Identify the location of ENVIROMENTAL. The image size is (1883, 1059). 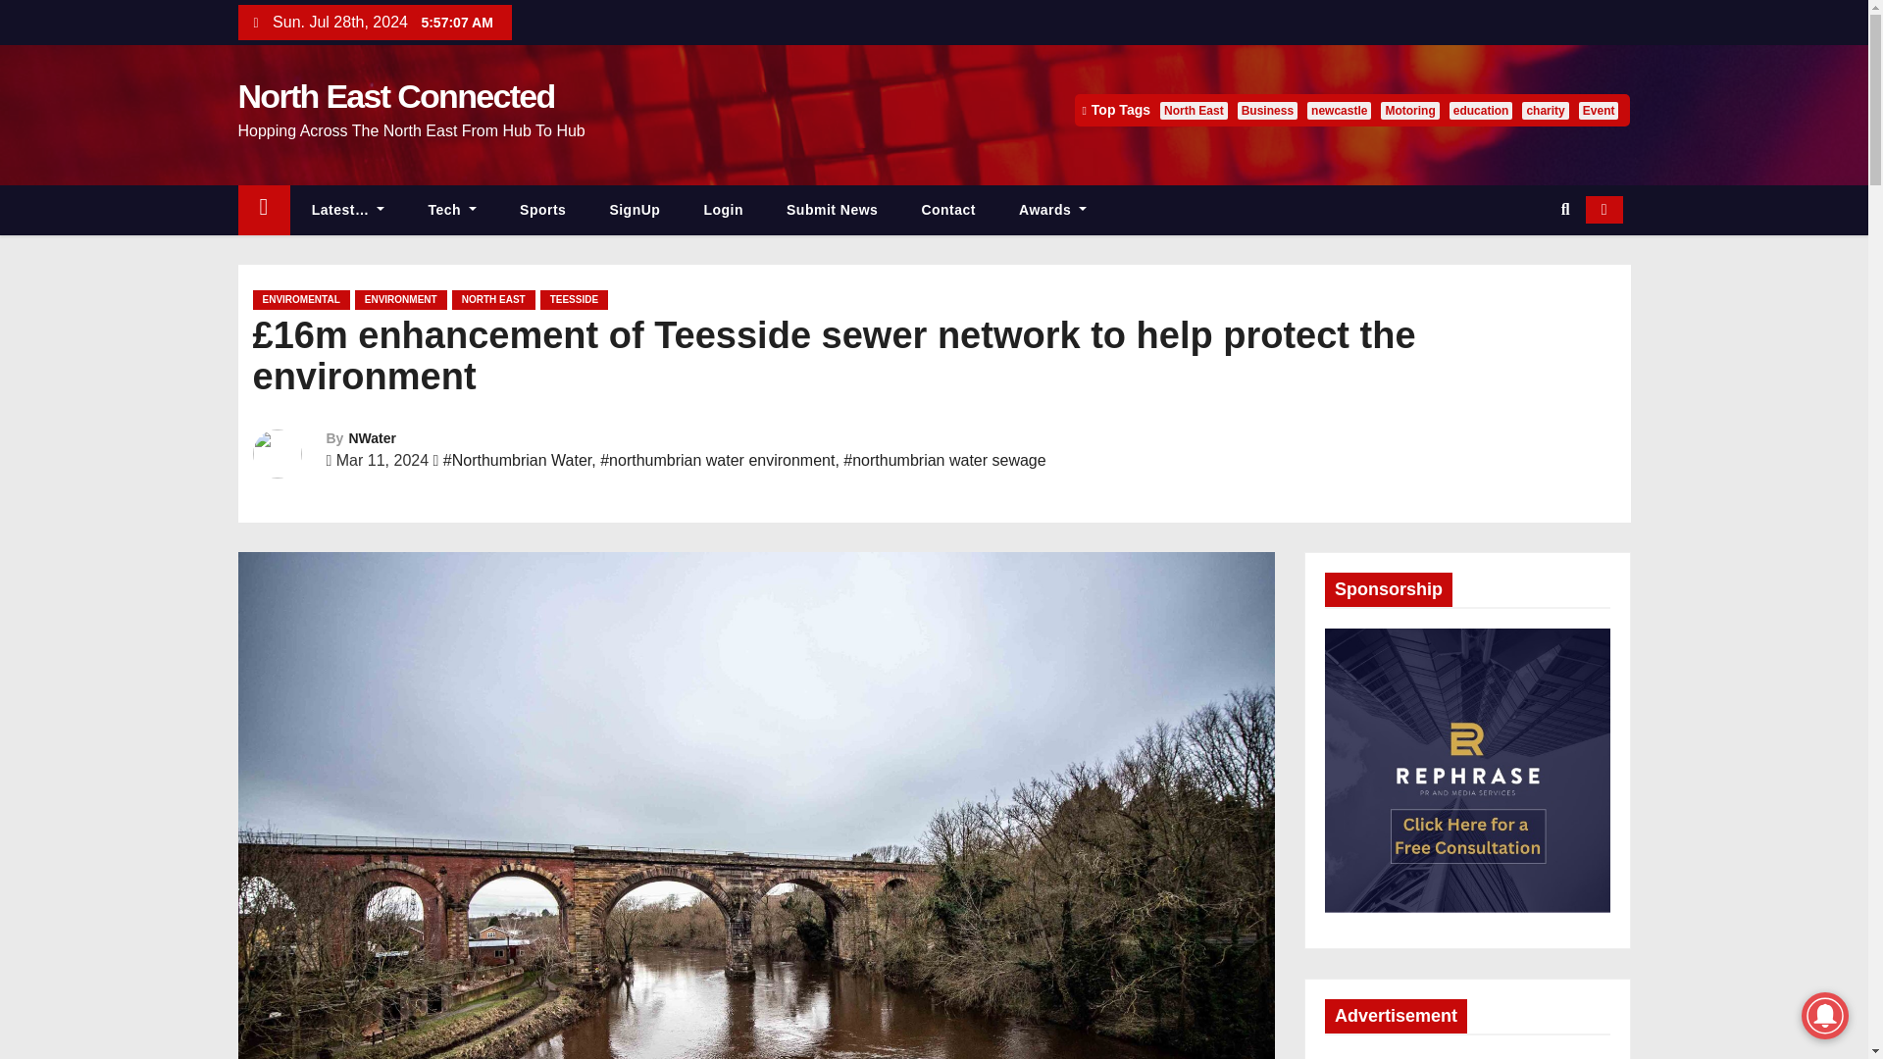
(301, 300).